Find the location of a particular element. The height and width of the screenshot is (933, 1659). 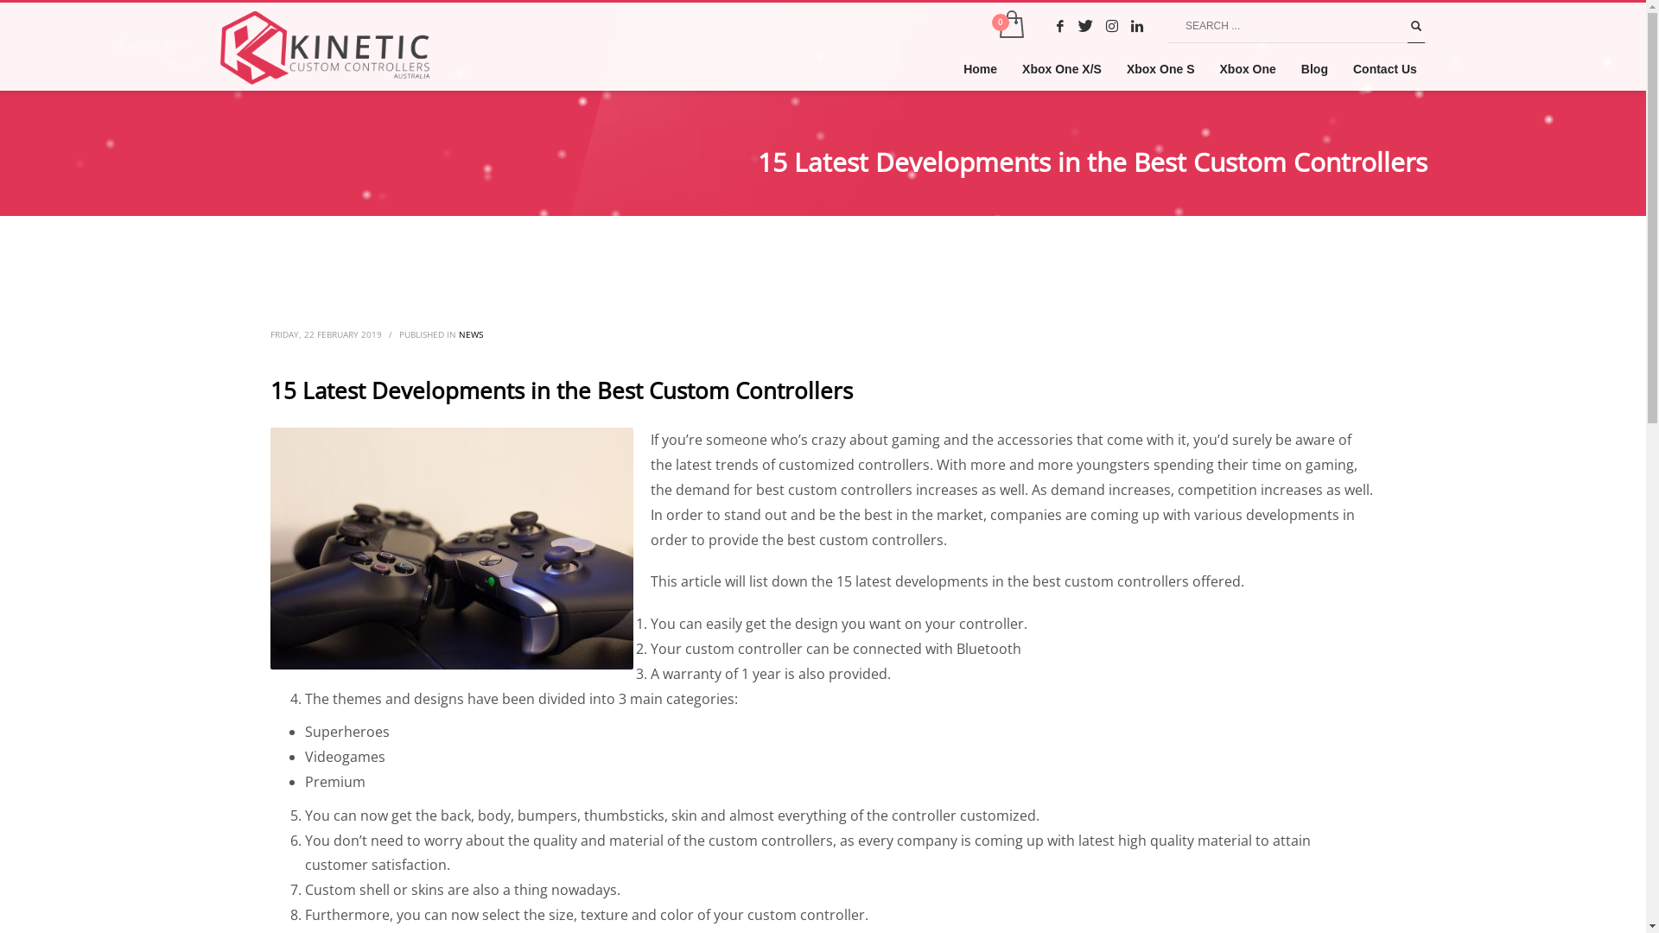

LinkedIn is located at coordinates (1138, 26).